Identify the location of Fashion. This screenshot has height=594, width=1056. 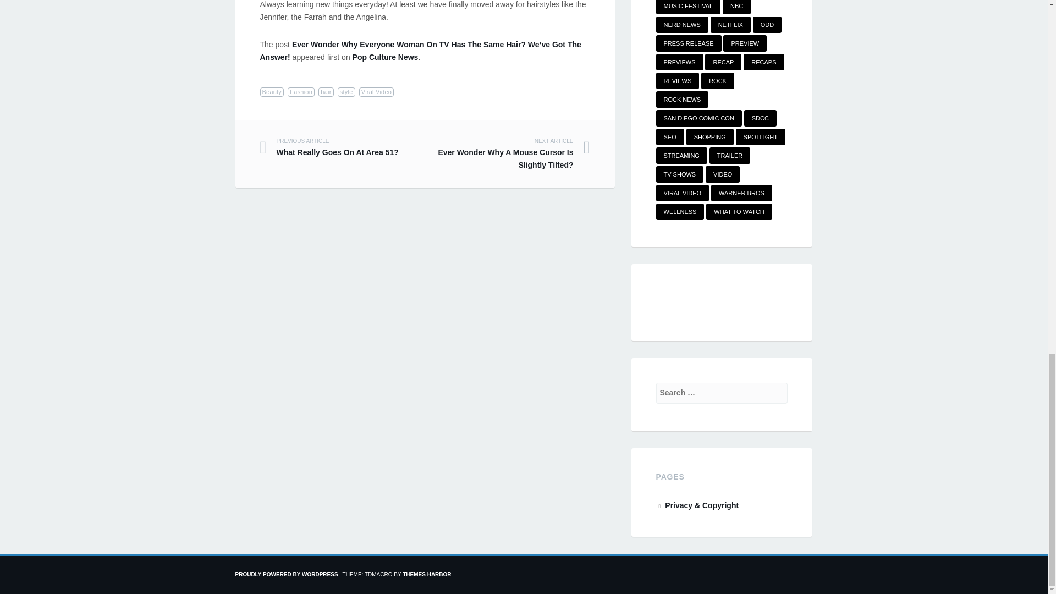
(301, 92).